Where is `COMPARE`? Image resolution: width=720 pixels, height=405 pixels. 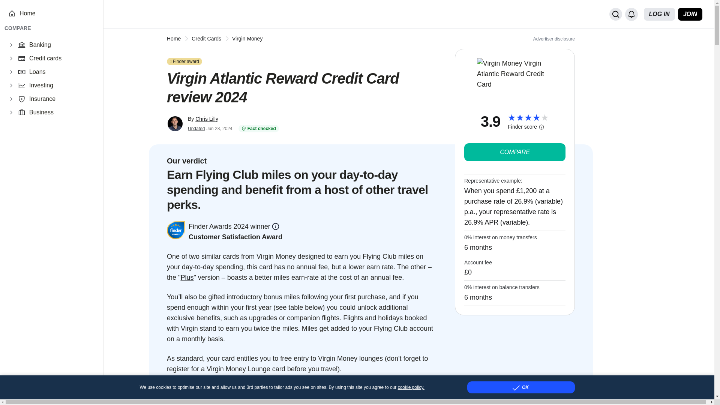
COMPARE is located at coordinates (514, 152).